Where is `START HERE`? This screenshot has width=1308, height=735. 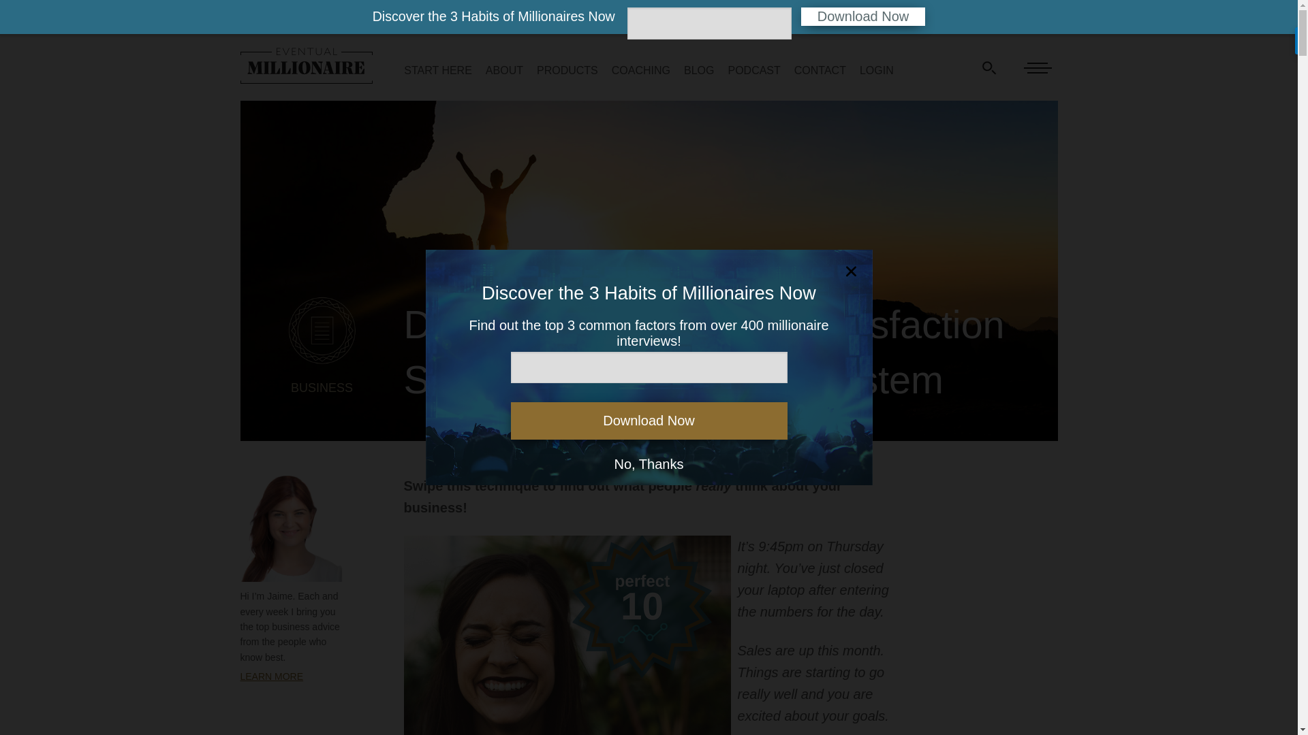 START HERE is located at coordinates (438, 69).